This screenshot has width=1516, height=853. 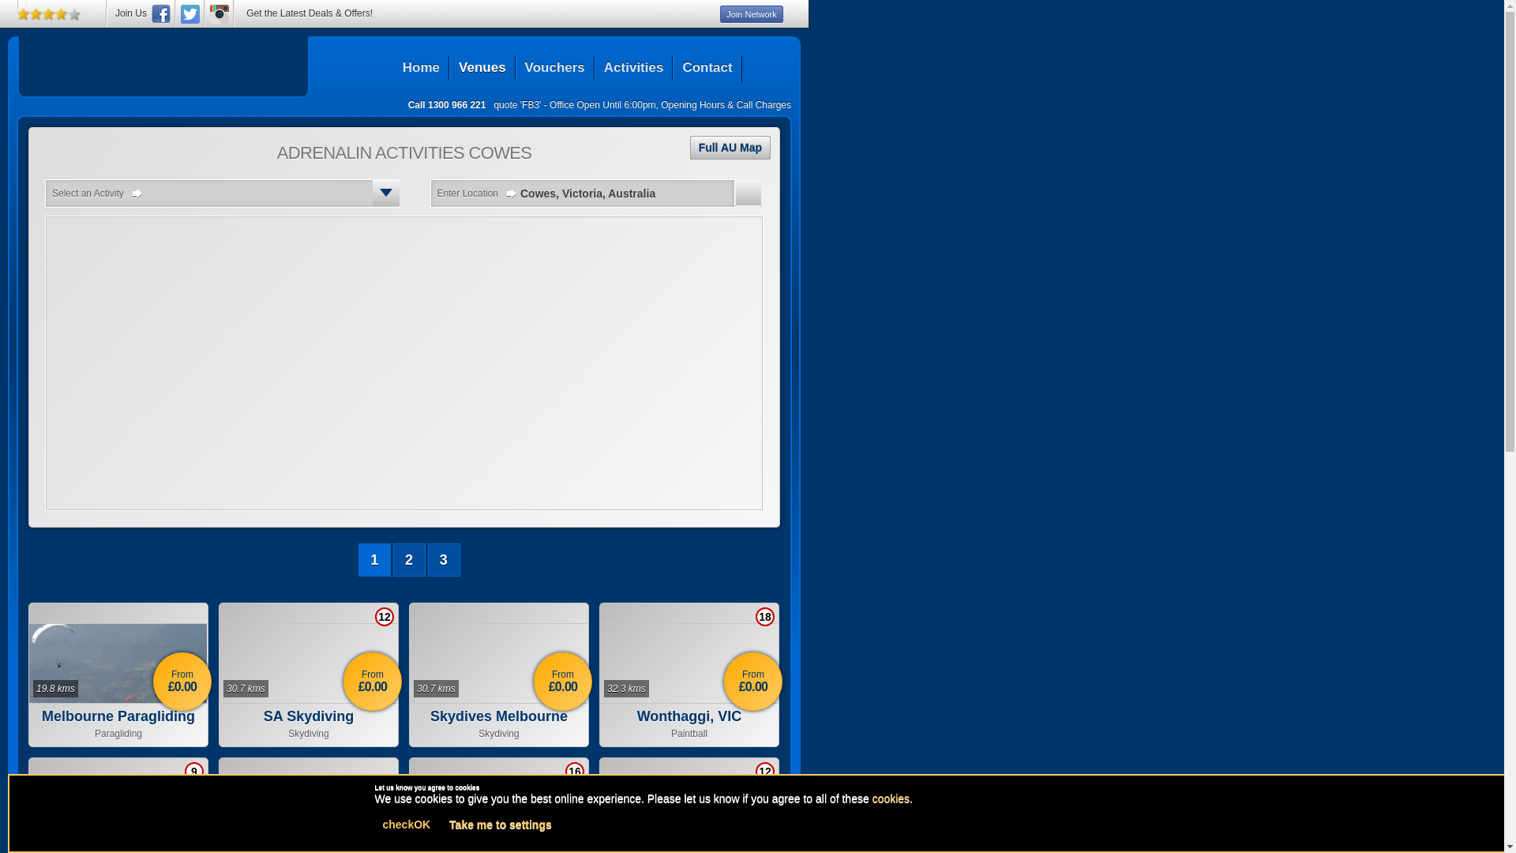 What do you see at coordinates (752, 14) in the screenshot?
I see `Join Network` at bounding box center [752, 14].